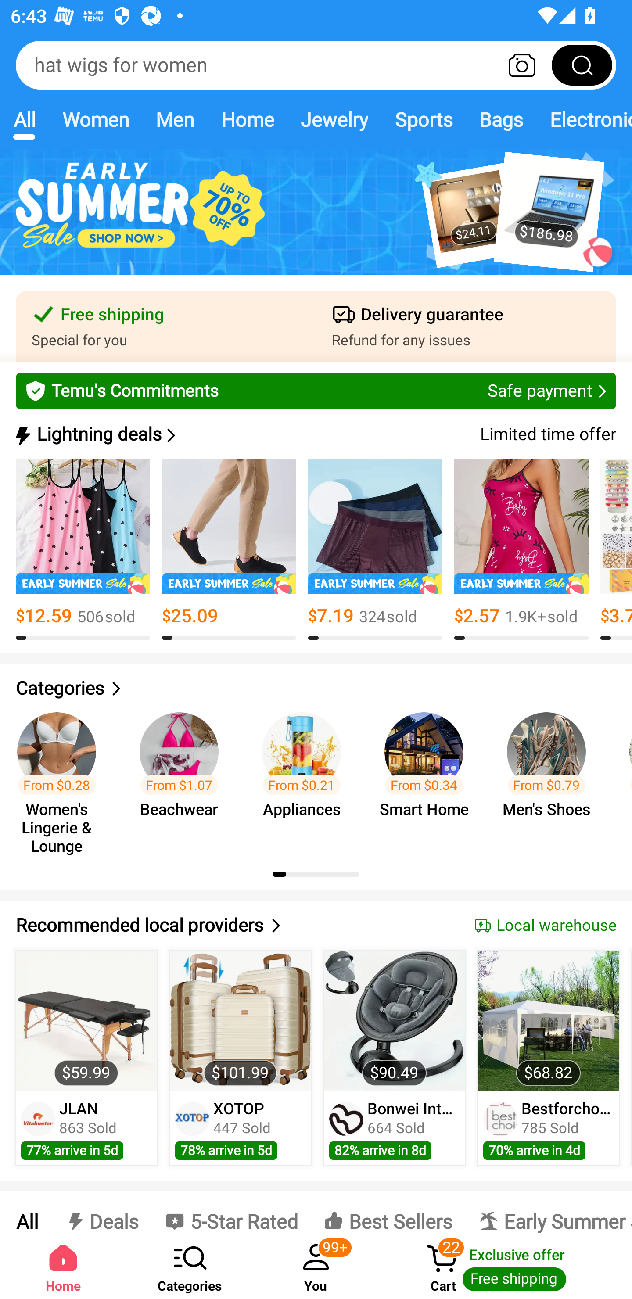 The image size is (632, 1299). Describe the element at coordinates (101, 1213) in the screenshot. I see `Deals Deals Deals` at that location.